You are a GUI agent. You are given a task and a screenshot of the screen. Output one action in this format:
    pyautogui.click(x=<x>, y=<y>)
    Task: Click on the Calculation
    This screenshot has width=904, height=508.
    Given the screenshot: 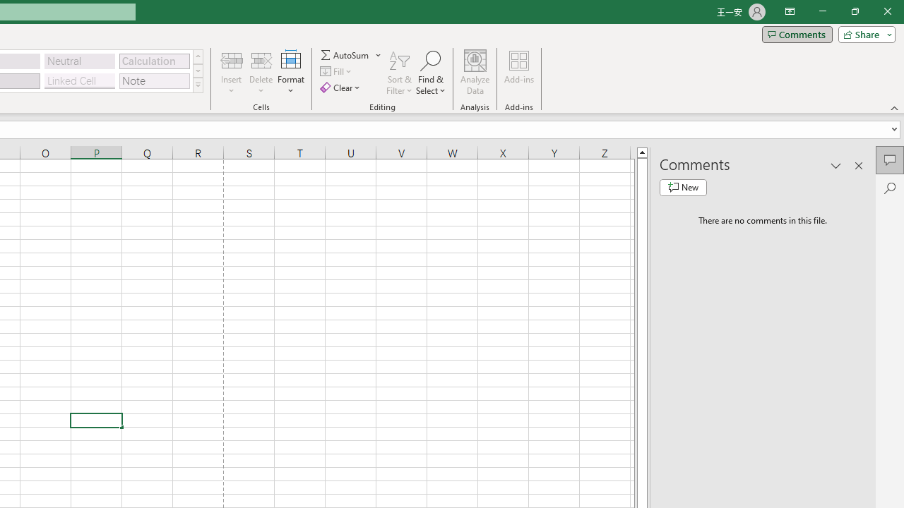 What is the action you would take?
    pyautogui.click(x=154, y=61)
    